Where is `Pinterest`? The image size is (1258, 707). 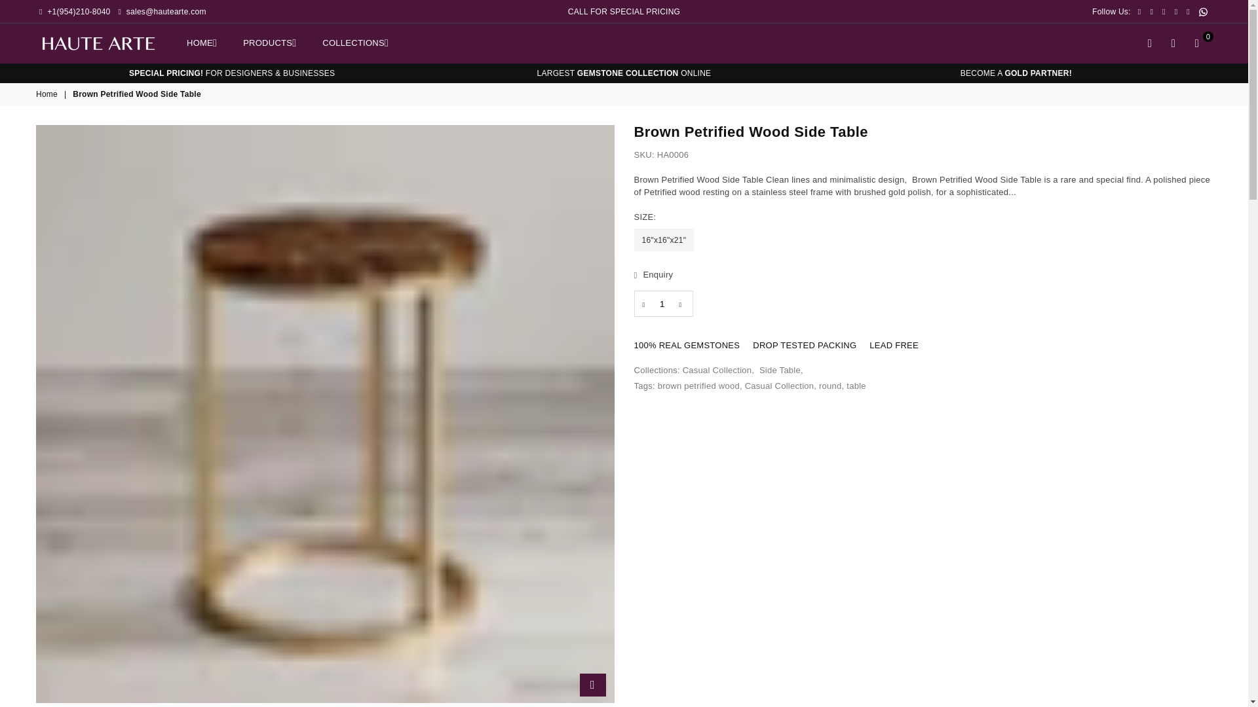
Pinterest is located at coordinates (1164, 11).